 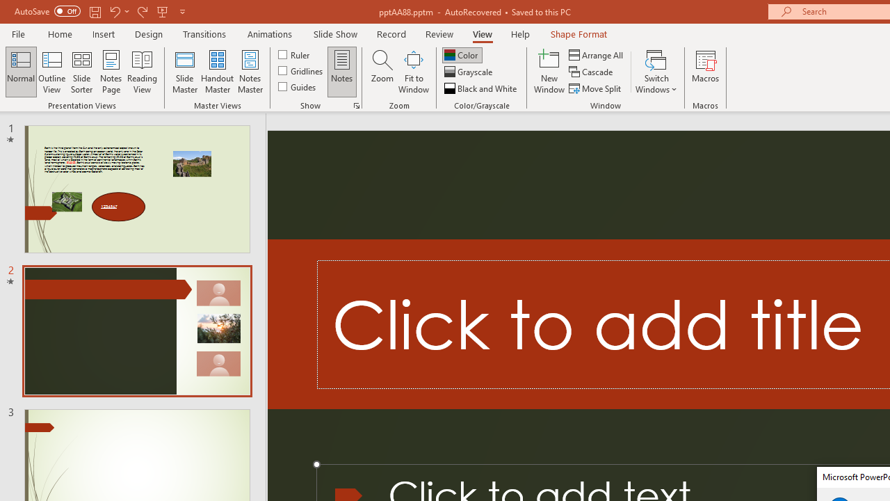 I want to click on Fit to Window, so click(x=413, y=71).